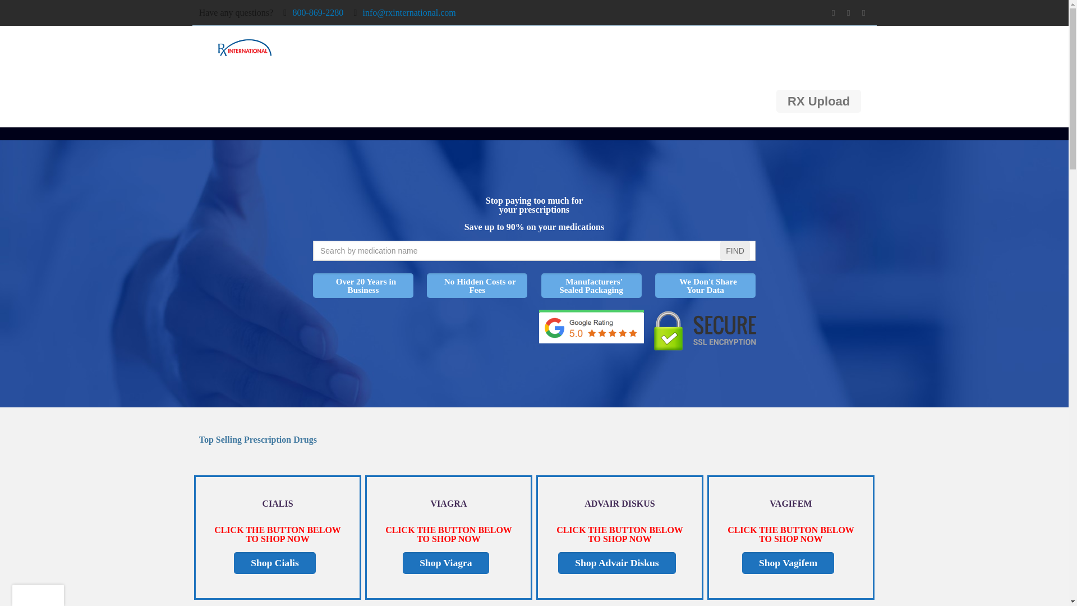 The height and width of the screenshot is (606, 1077). Describe the element at coordinates (616, 563) in the screenshot. I see `Shop Advair Diskus` at that location.